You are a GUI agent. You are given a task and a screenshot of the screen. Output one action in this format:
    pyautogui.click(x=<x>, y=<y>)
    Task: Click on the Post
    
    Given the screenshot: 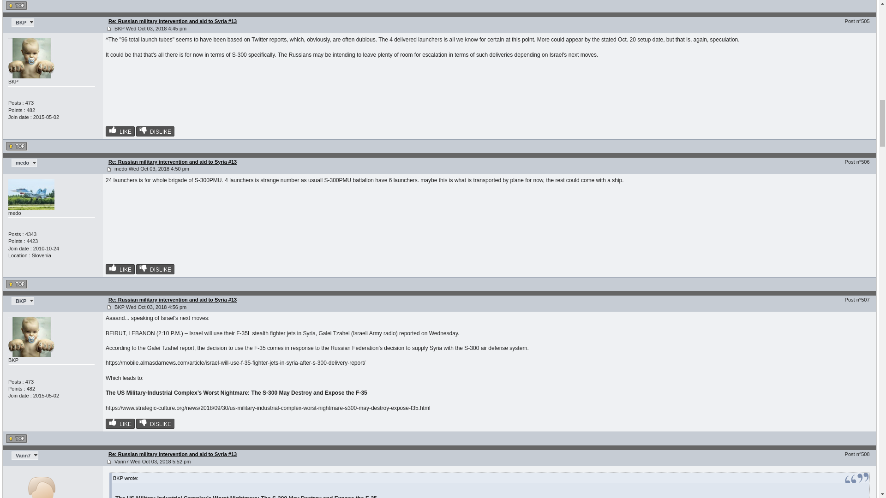 What is the action you would take?
    pyautogui.click(x=109, y=169)
    